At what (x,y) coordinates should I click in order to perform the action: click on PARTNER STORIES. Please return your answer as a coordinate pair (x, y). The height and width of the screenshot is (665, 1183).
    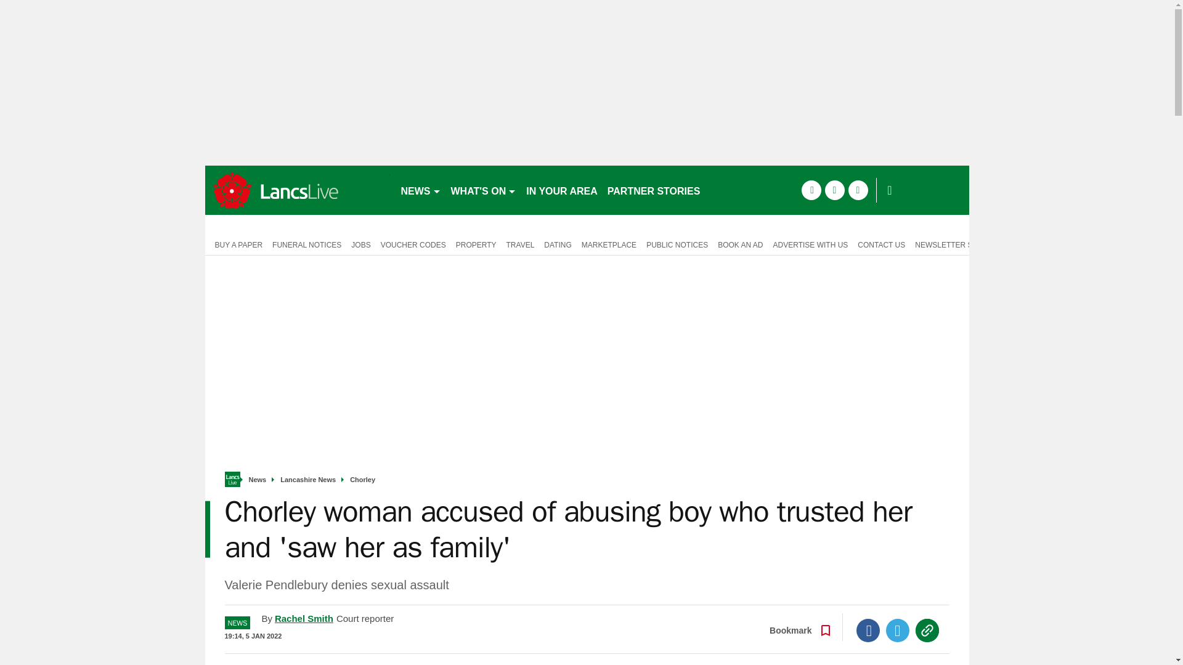
    Looking at the image, I should click on (653, 190).